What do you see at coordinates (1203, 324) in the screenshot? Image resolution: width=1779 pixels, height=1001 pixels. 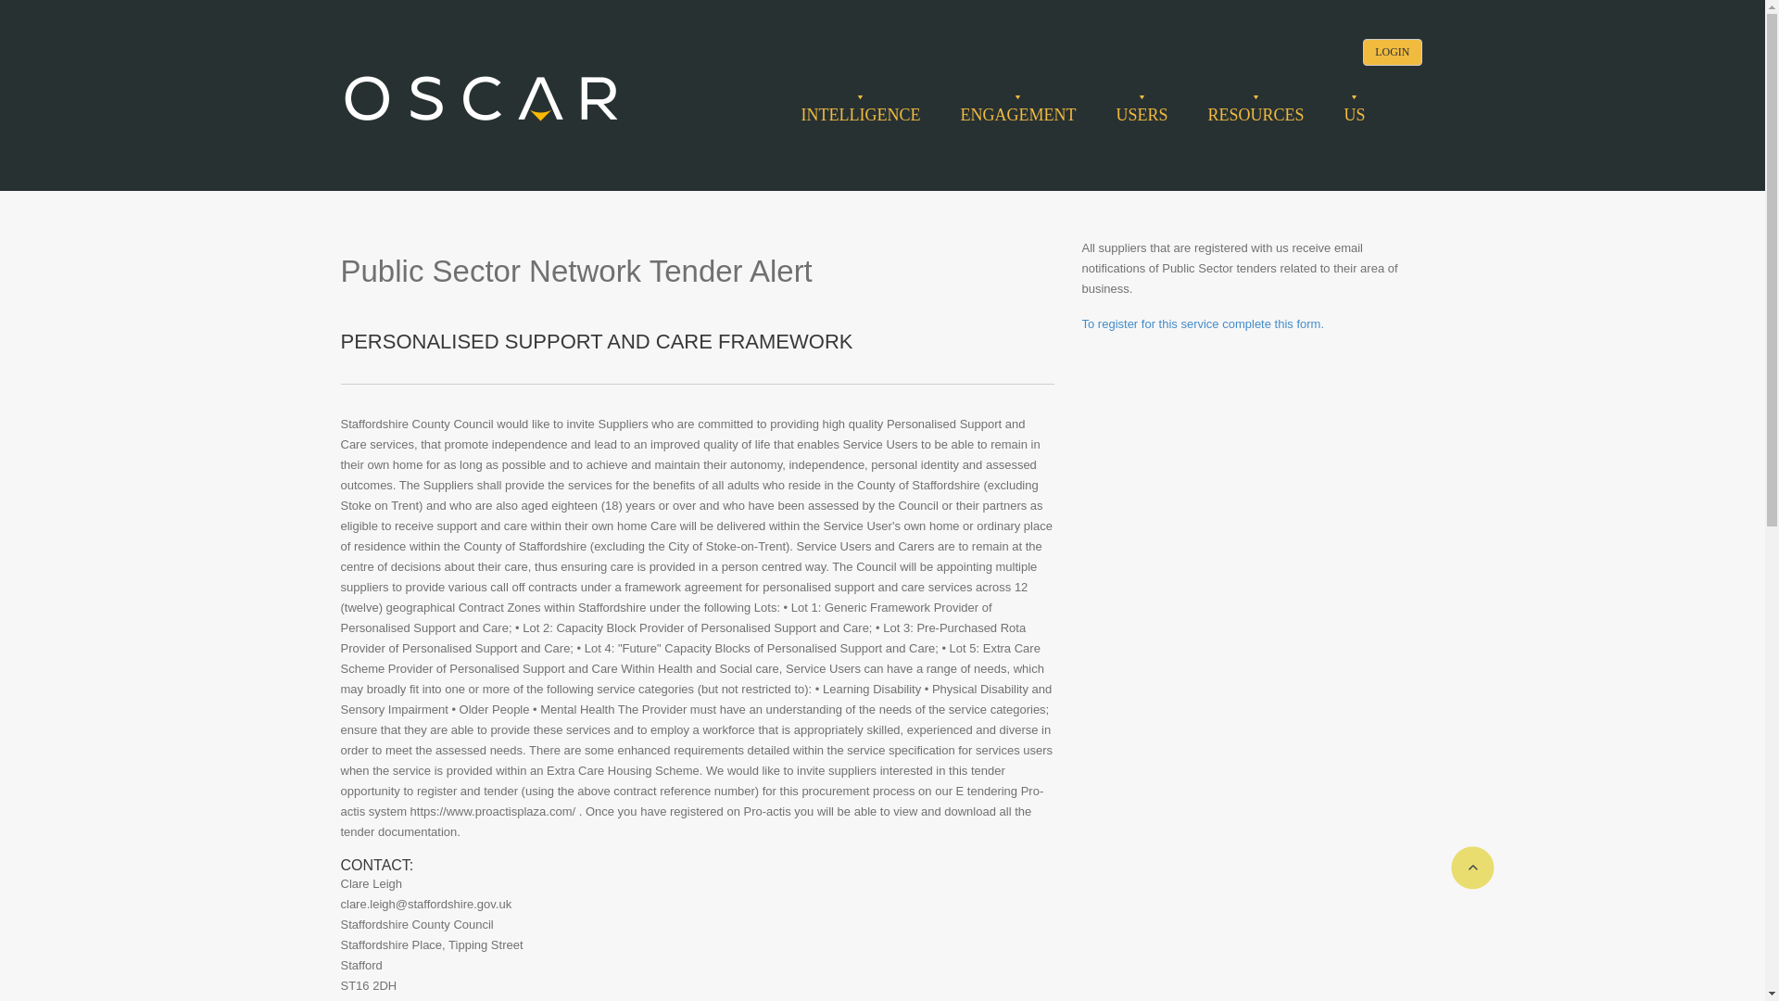 I see `To register for this service complete this form.` at bounding box center [1203, 324].